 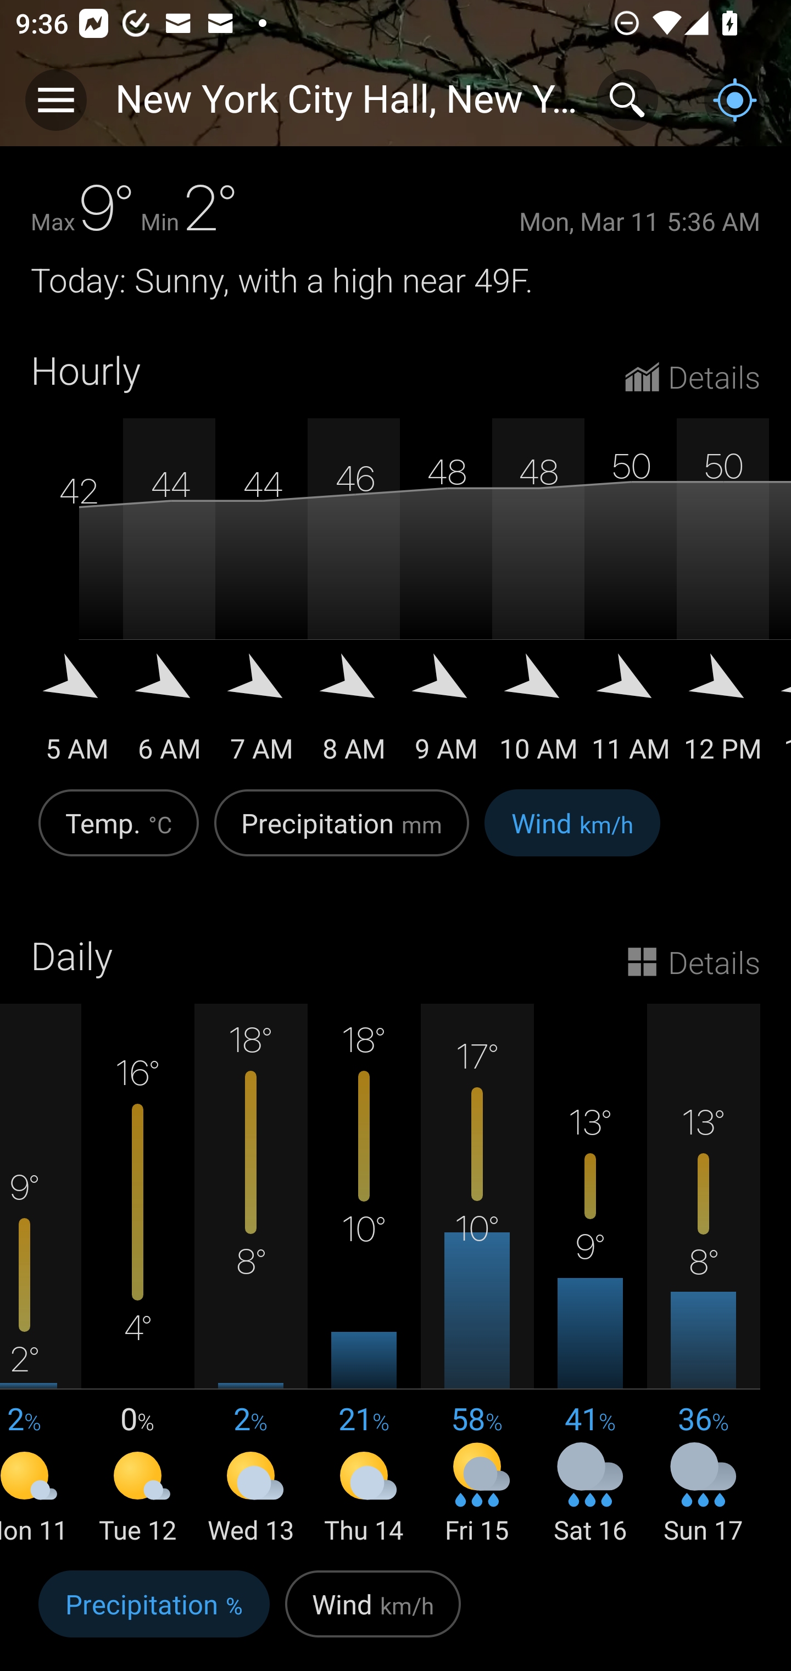 What do you see at coordinates (138, 1276) in the screenshot?
I see `16° 4° 0 % Tue 12` at bounding box center [138, 1276].